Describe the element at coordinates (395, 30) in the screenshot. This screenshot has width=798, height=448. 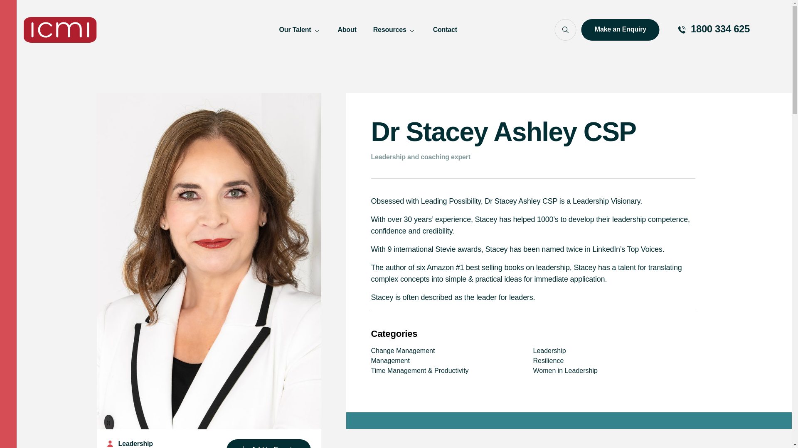
I see `Resources` at that location.